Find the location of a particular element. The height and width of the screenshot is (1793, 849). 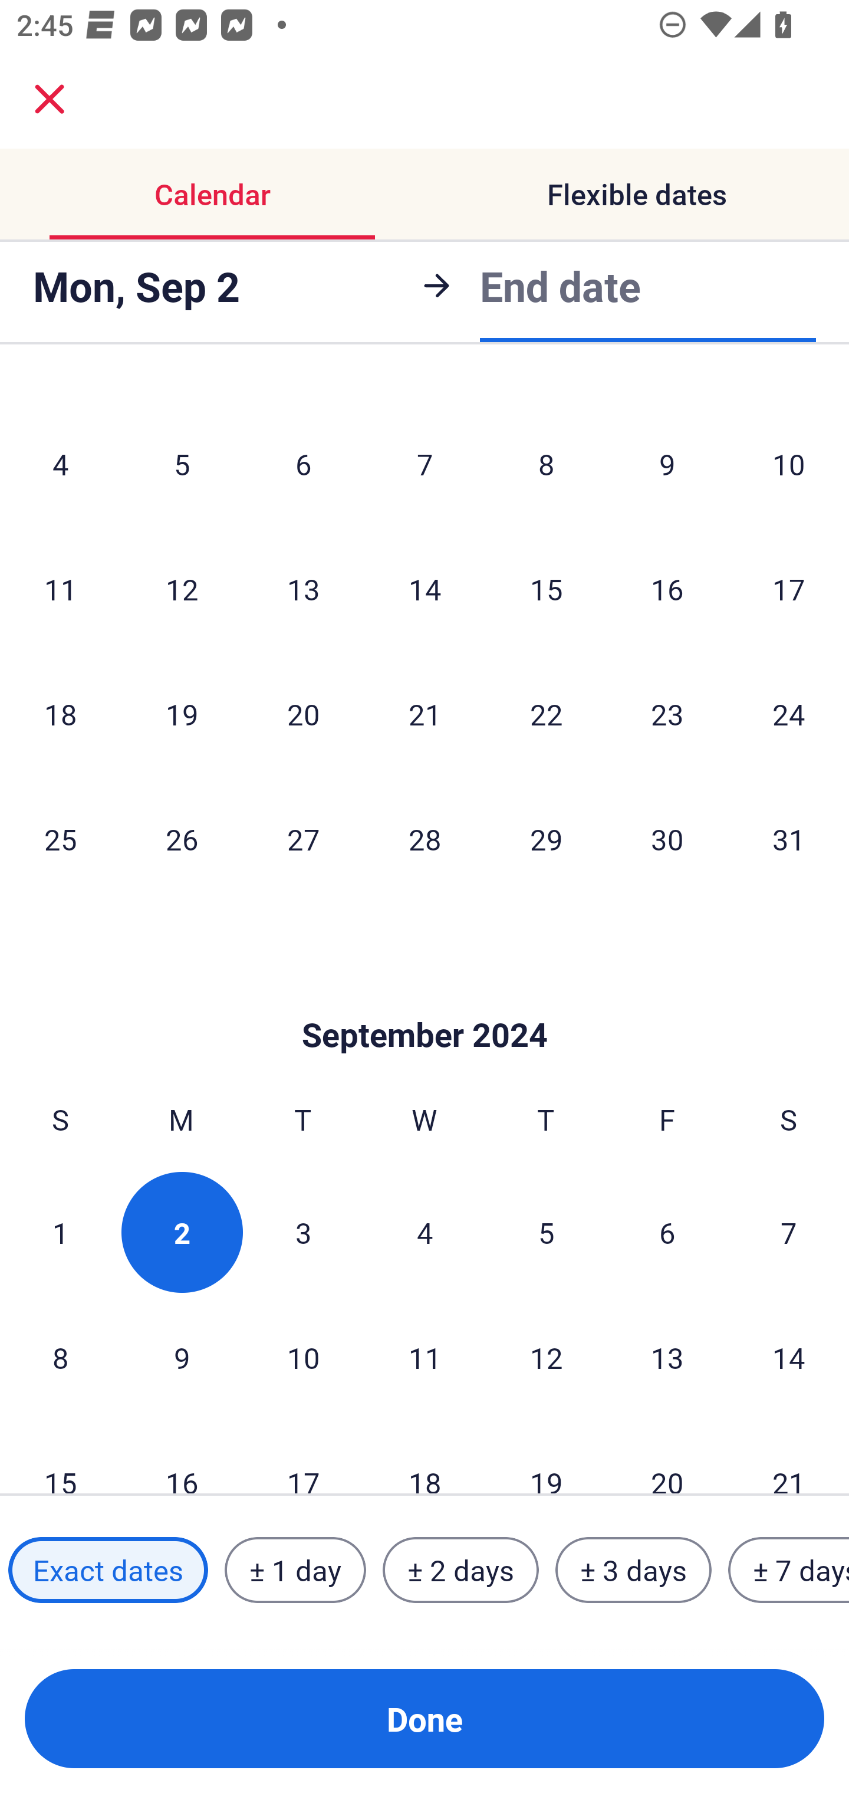

24 Saturday, August 24, 2024 is located at coordinates (789, 714).